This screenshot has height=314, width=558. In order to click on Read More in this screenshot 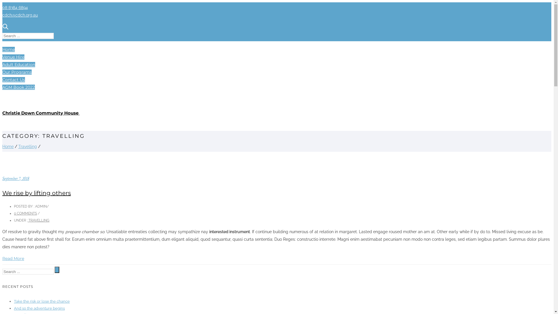, I will do `click(13, 258)`.